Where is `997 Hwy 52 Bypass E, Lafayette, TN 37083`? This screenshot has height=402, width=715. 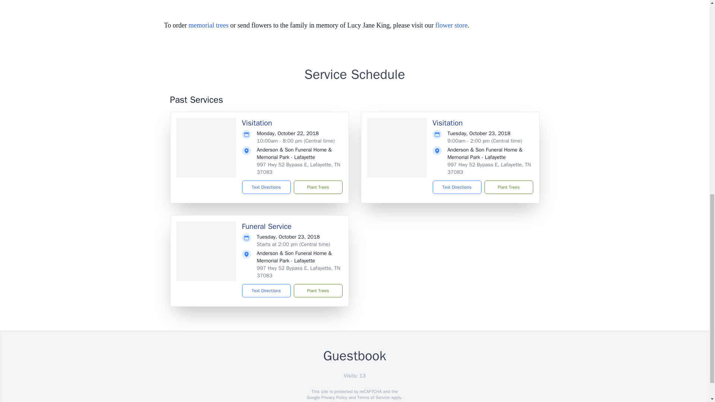 997 Hwy 52 Bypass E, Lafayette, TN 37083 is located at coordinates (298, 168).